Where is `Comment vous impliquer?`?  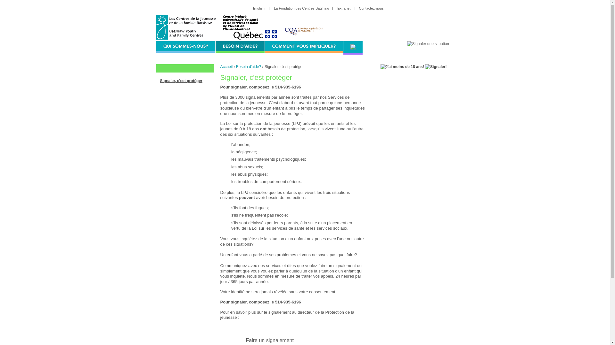
Comment vous impliquer? is located at coordinates (304, 46).